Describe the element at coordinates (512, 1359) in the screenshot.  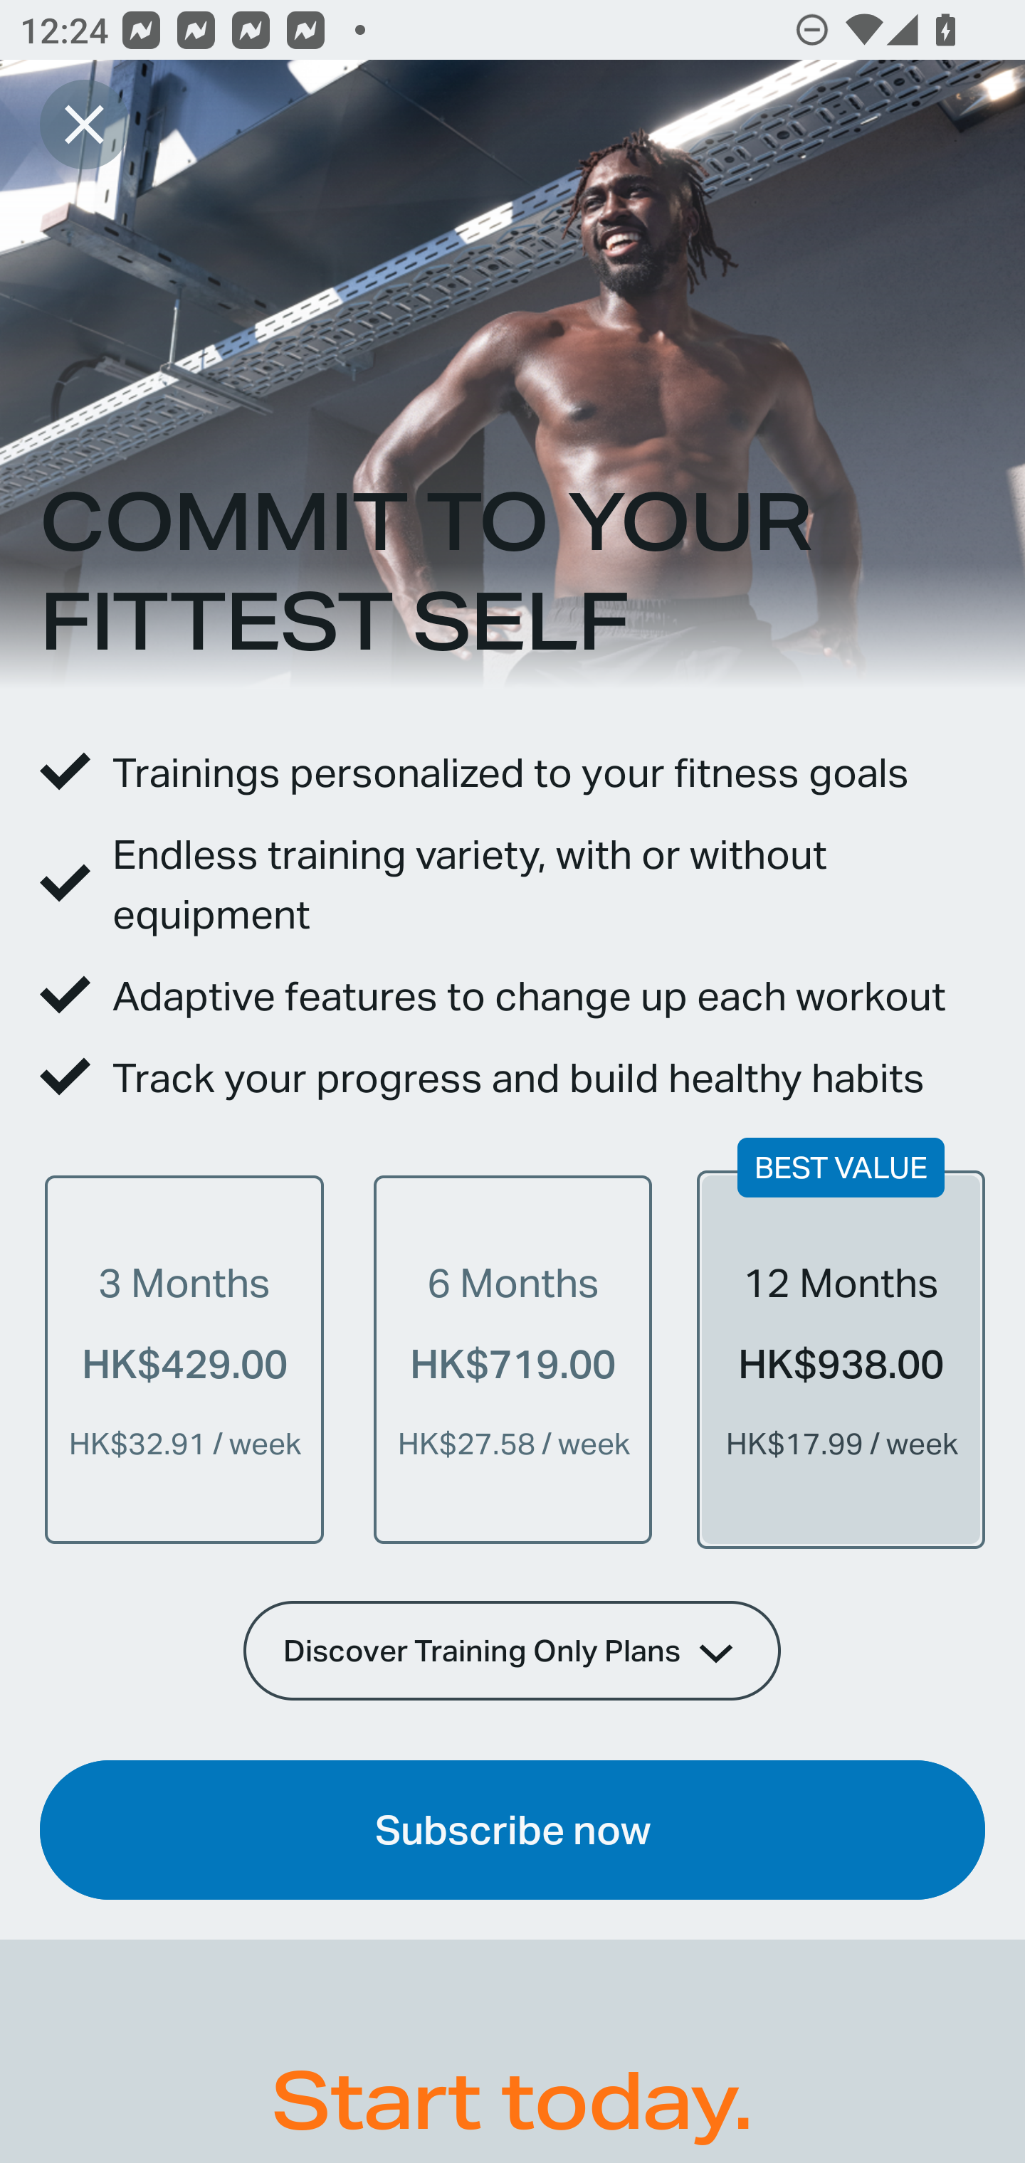
I see `6 Months HK$719.00 HK$27.58 / week` at that location.